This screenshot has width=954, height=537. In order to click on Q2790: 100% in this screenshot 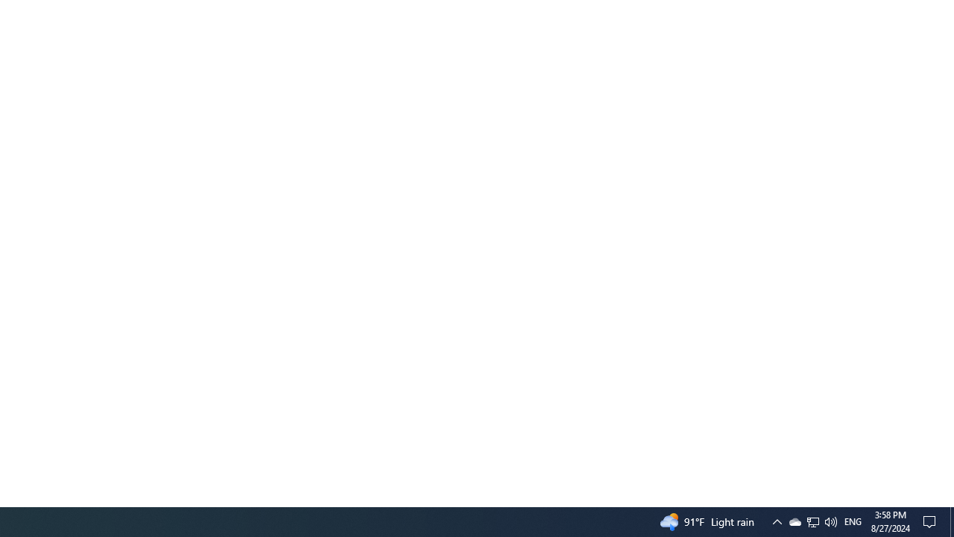, I will do `click(812, 522)`.